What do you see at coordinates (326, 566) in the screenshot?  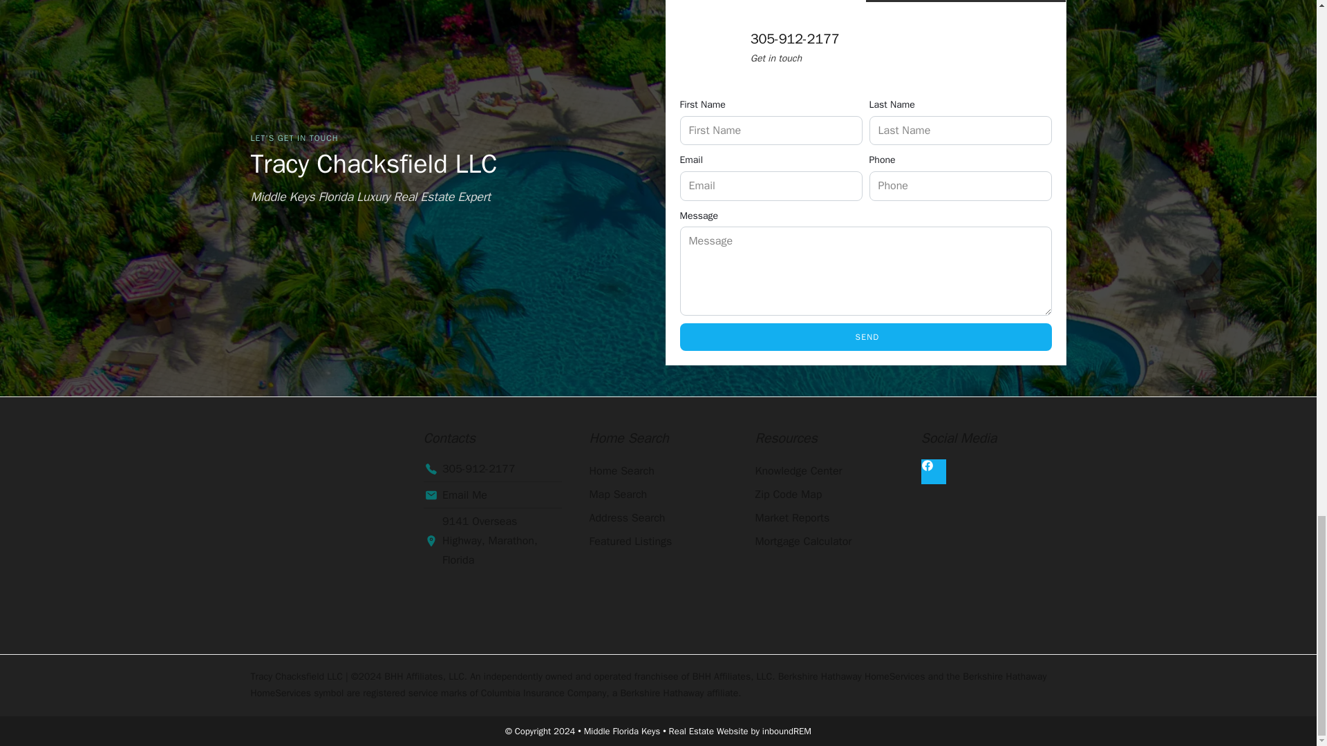 I see `DMCA.com Protection Status` at bounding box center [326, 566].